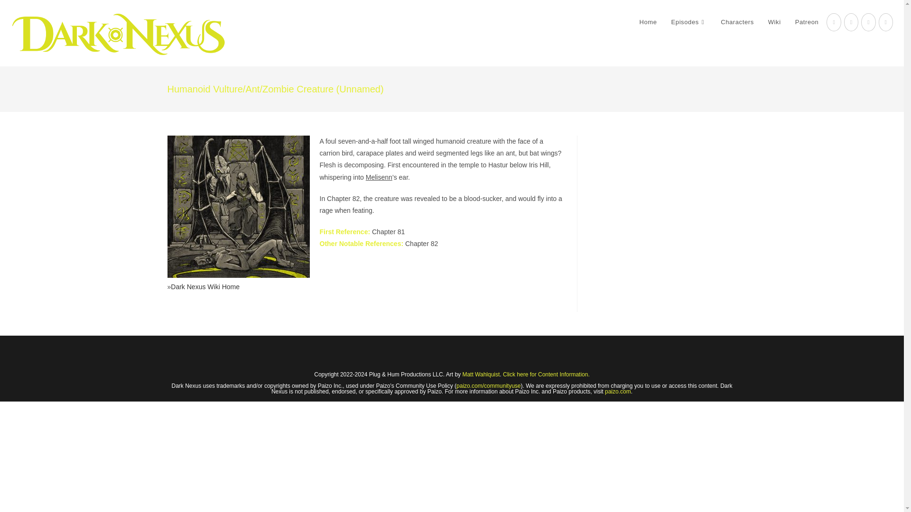 The image size is (911, 512). Describe the element at coordinates (618, 391) in the screenshot. I see `paizo.com` at that location.